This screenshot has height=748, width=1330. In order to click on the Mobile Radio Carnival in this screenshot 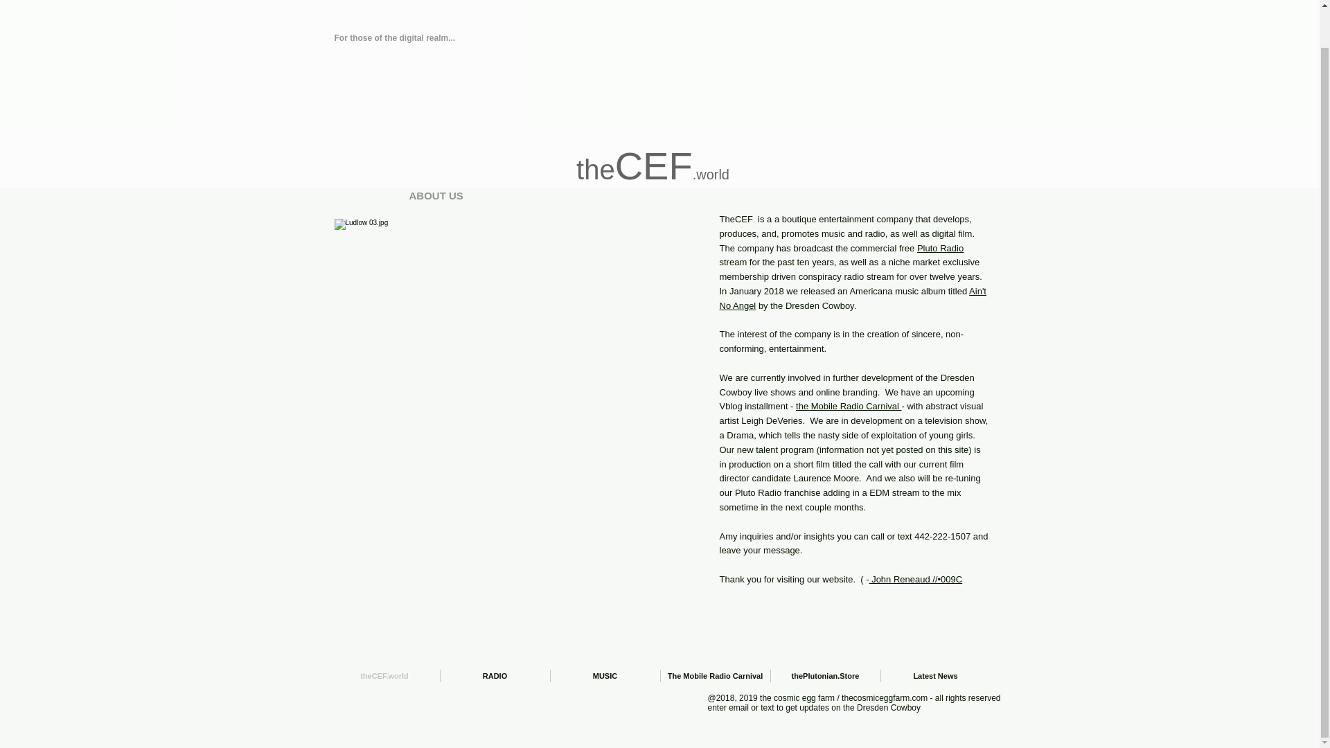, I will do `click(848, 406)`.